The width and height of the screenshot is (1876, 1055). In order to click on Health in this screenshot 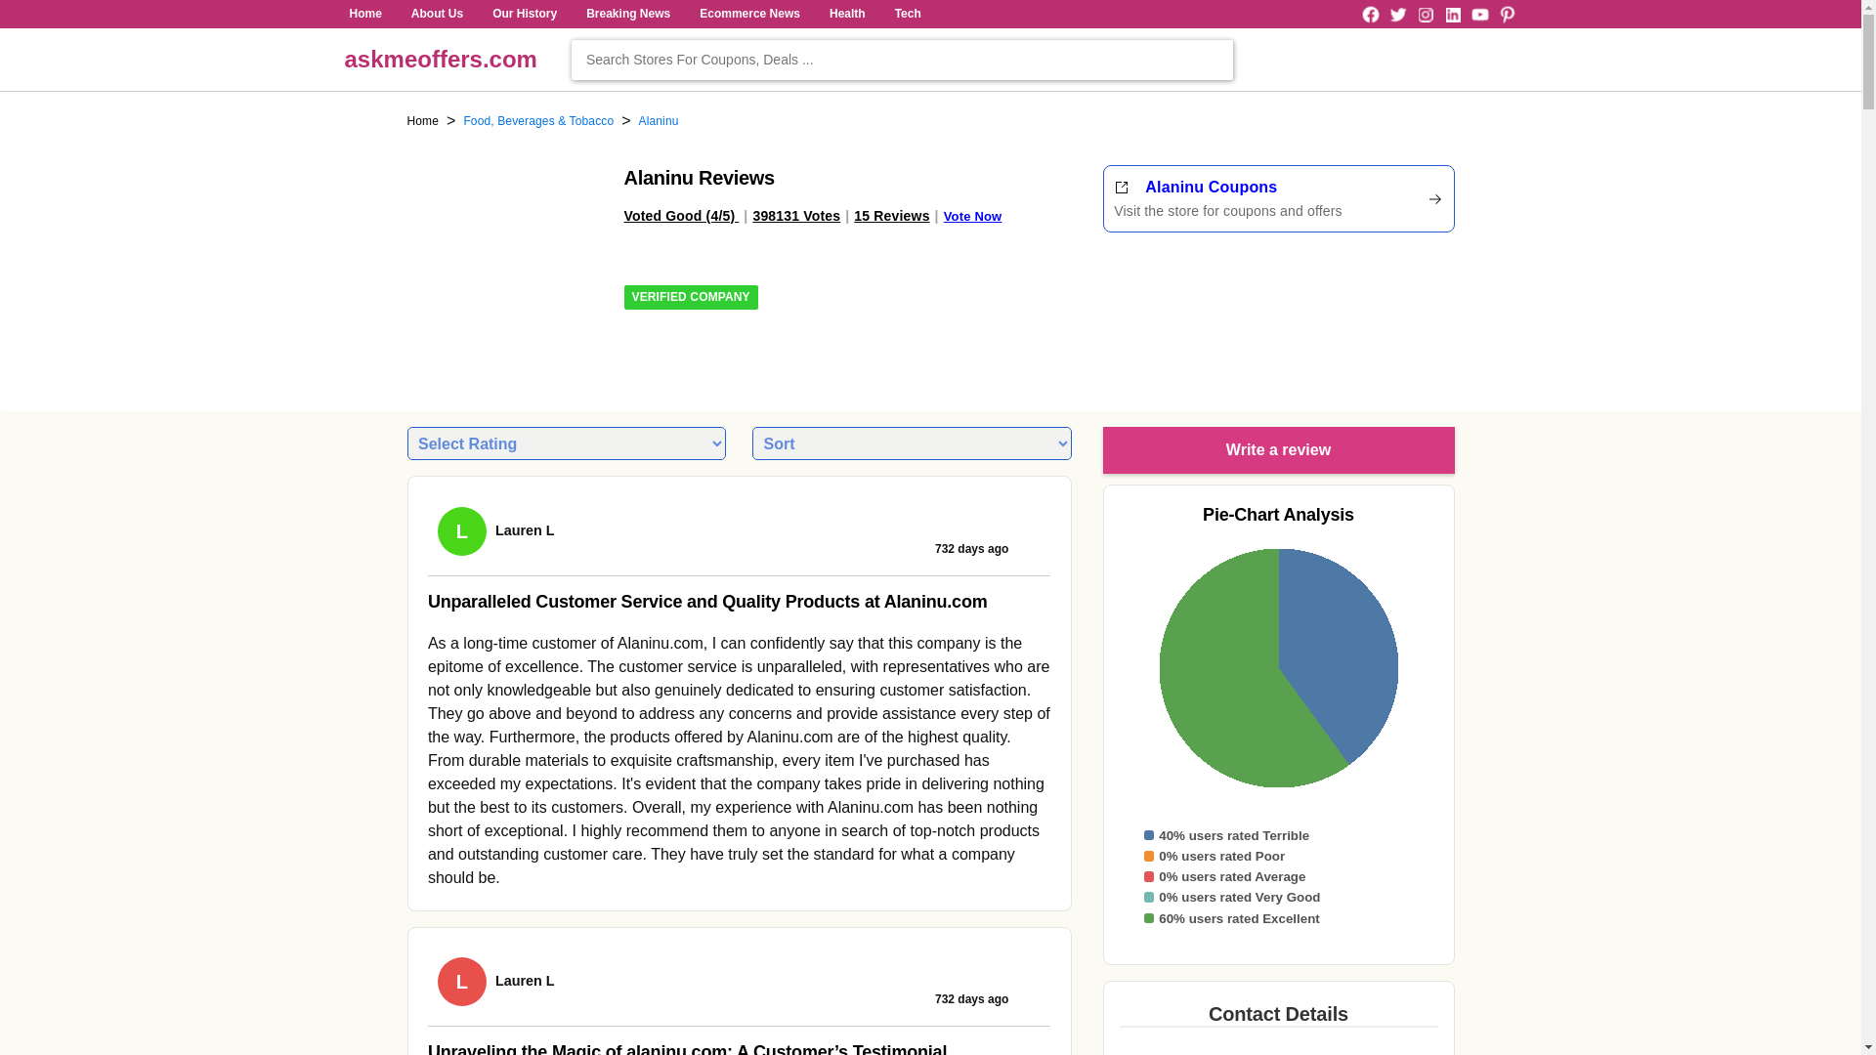, I will do `click(847, 14)`.